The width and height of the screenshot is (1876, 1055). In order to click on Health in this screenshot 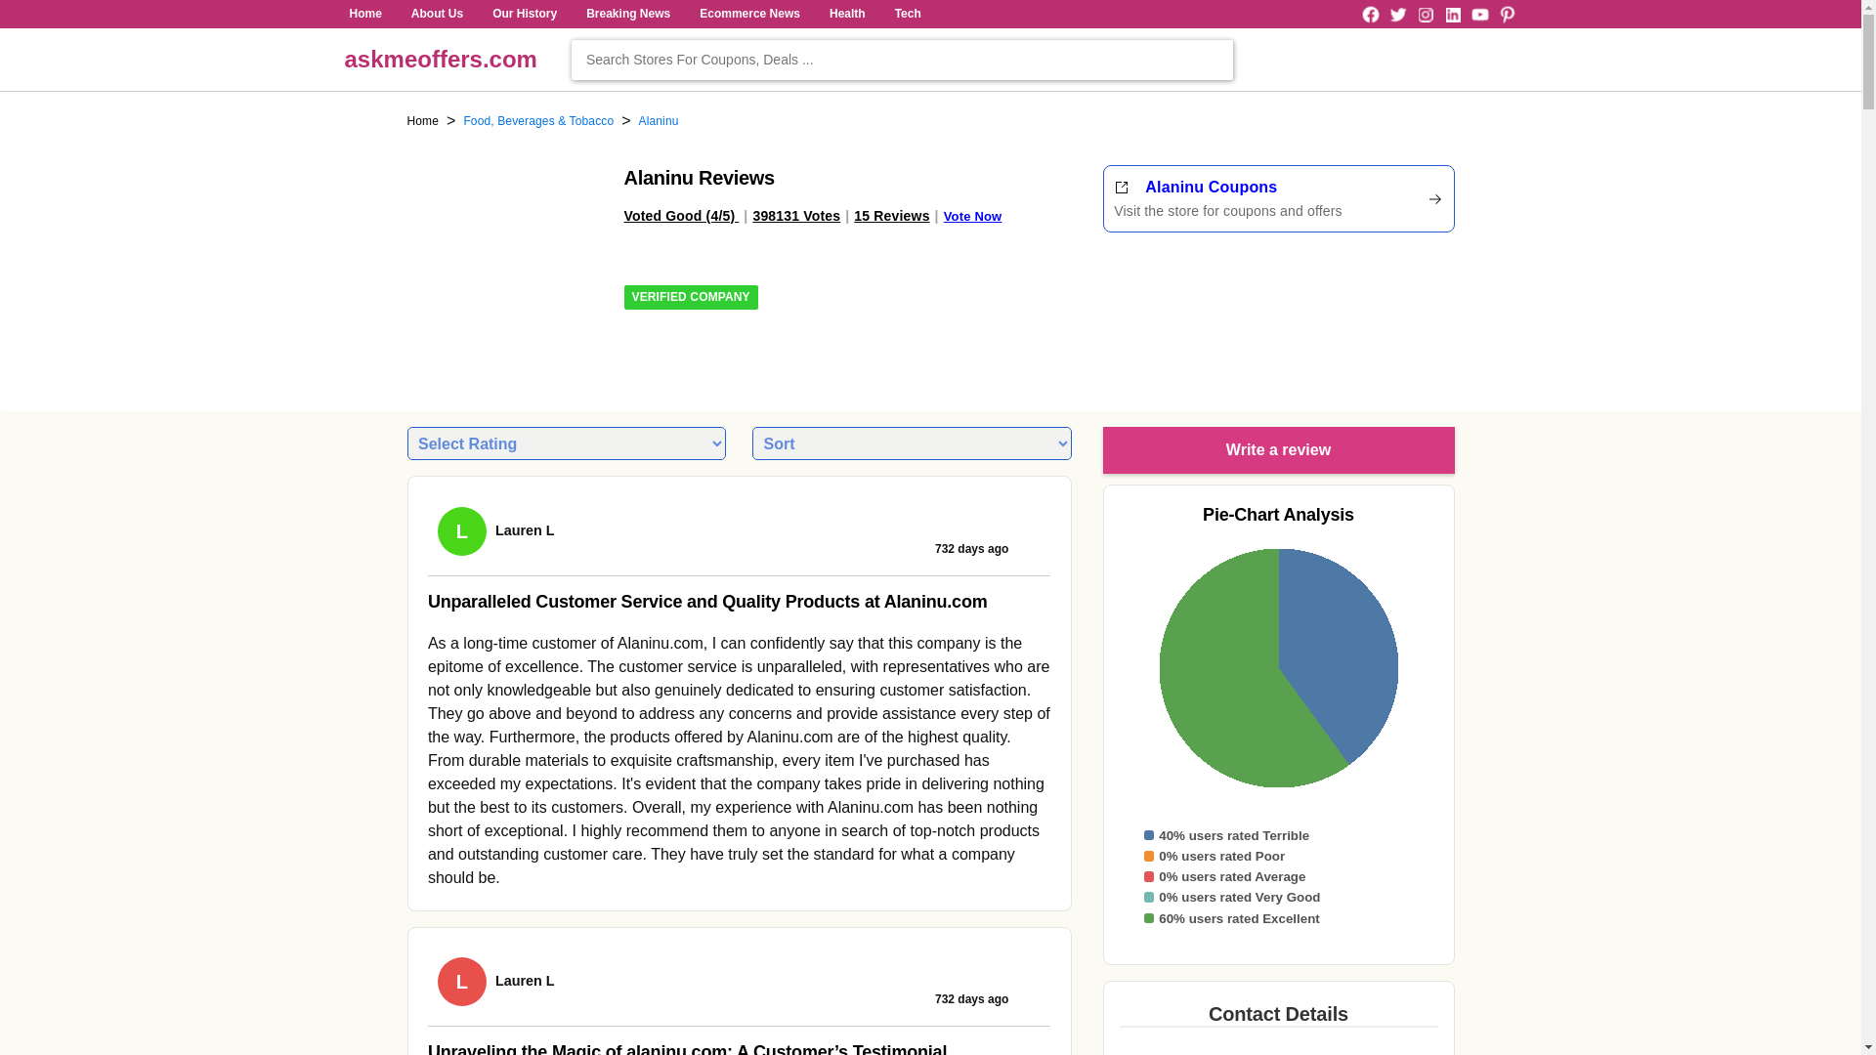, I will do `click(847, 14)`.